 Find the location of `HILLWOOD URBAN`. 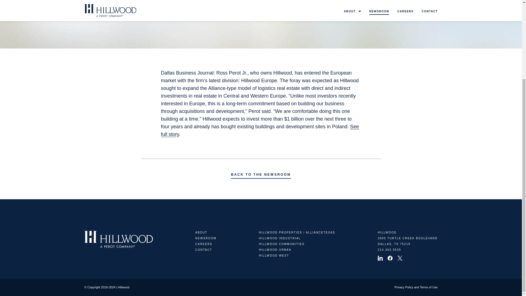

HILLWOOD URBAN is located at coordinates (275, 250).